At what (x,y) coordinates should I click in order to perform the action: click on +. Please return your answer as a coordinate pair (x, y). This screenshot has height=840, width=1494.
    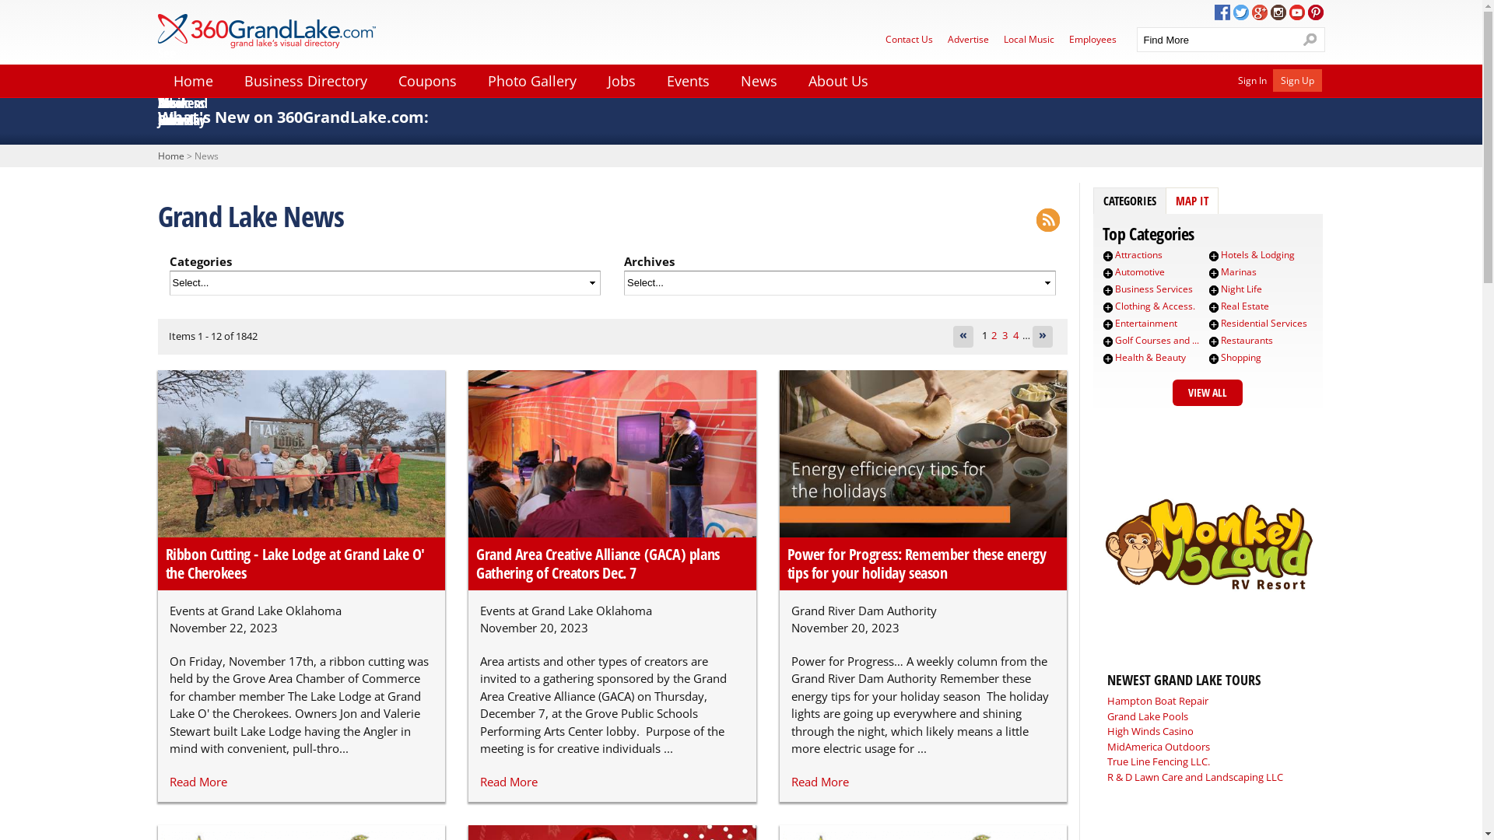
    Looking at the image, I should click on (1214, 306).